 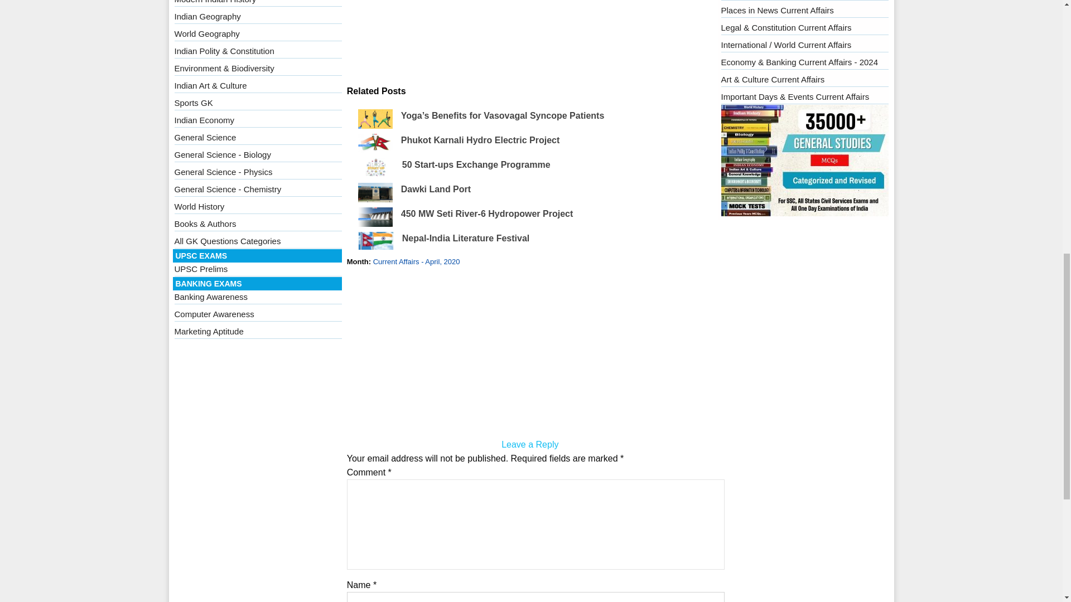 What do you see at coordinates (436, 188) in the screenshot?
I see `Dawki Land Port` at bounding box center [436, 188].